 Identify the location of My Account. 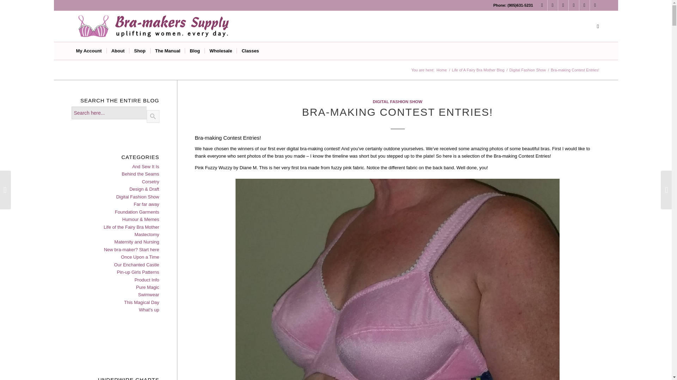
(89, 51).